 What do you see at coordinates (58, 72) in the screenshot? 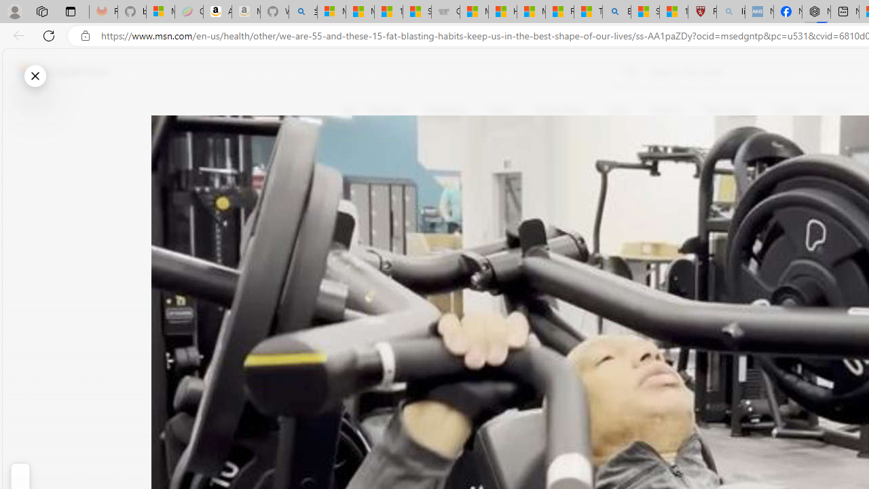
I see `Skip to content` at bounding box center [58, 72].